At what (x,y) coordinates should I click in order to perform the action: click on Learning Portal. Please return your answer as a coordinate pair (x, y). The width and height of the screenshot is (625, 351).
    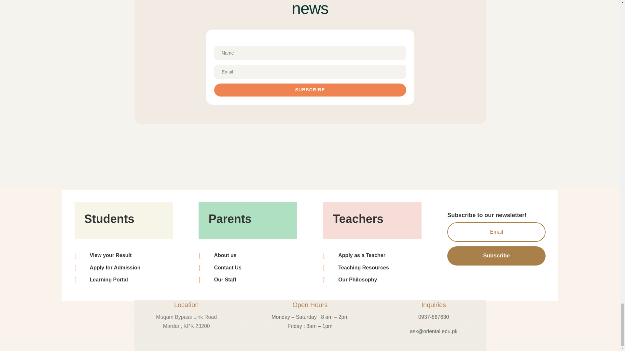
    Looking at the image, I should click on (109, 279).